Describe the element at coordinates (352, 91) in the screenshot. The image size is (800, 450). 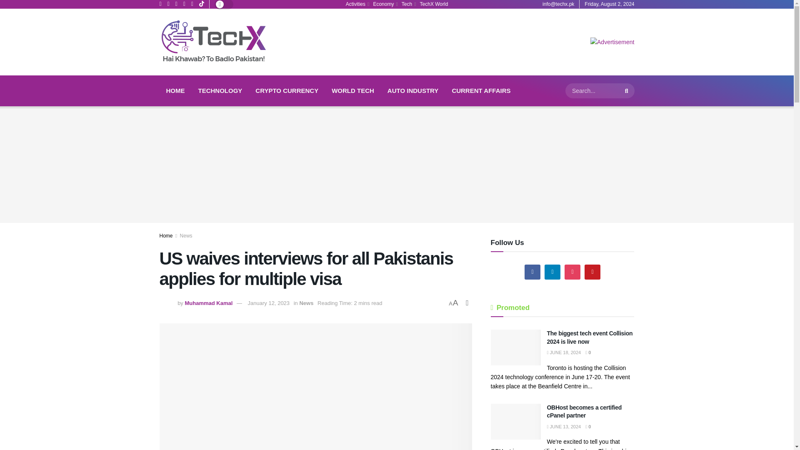
I see `WORLD TECH` at that location.